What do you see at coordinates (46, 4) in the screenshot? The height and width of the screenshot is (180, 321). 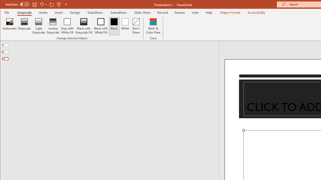 I see `More Options` at bounding box center [46, 4].